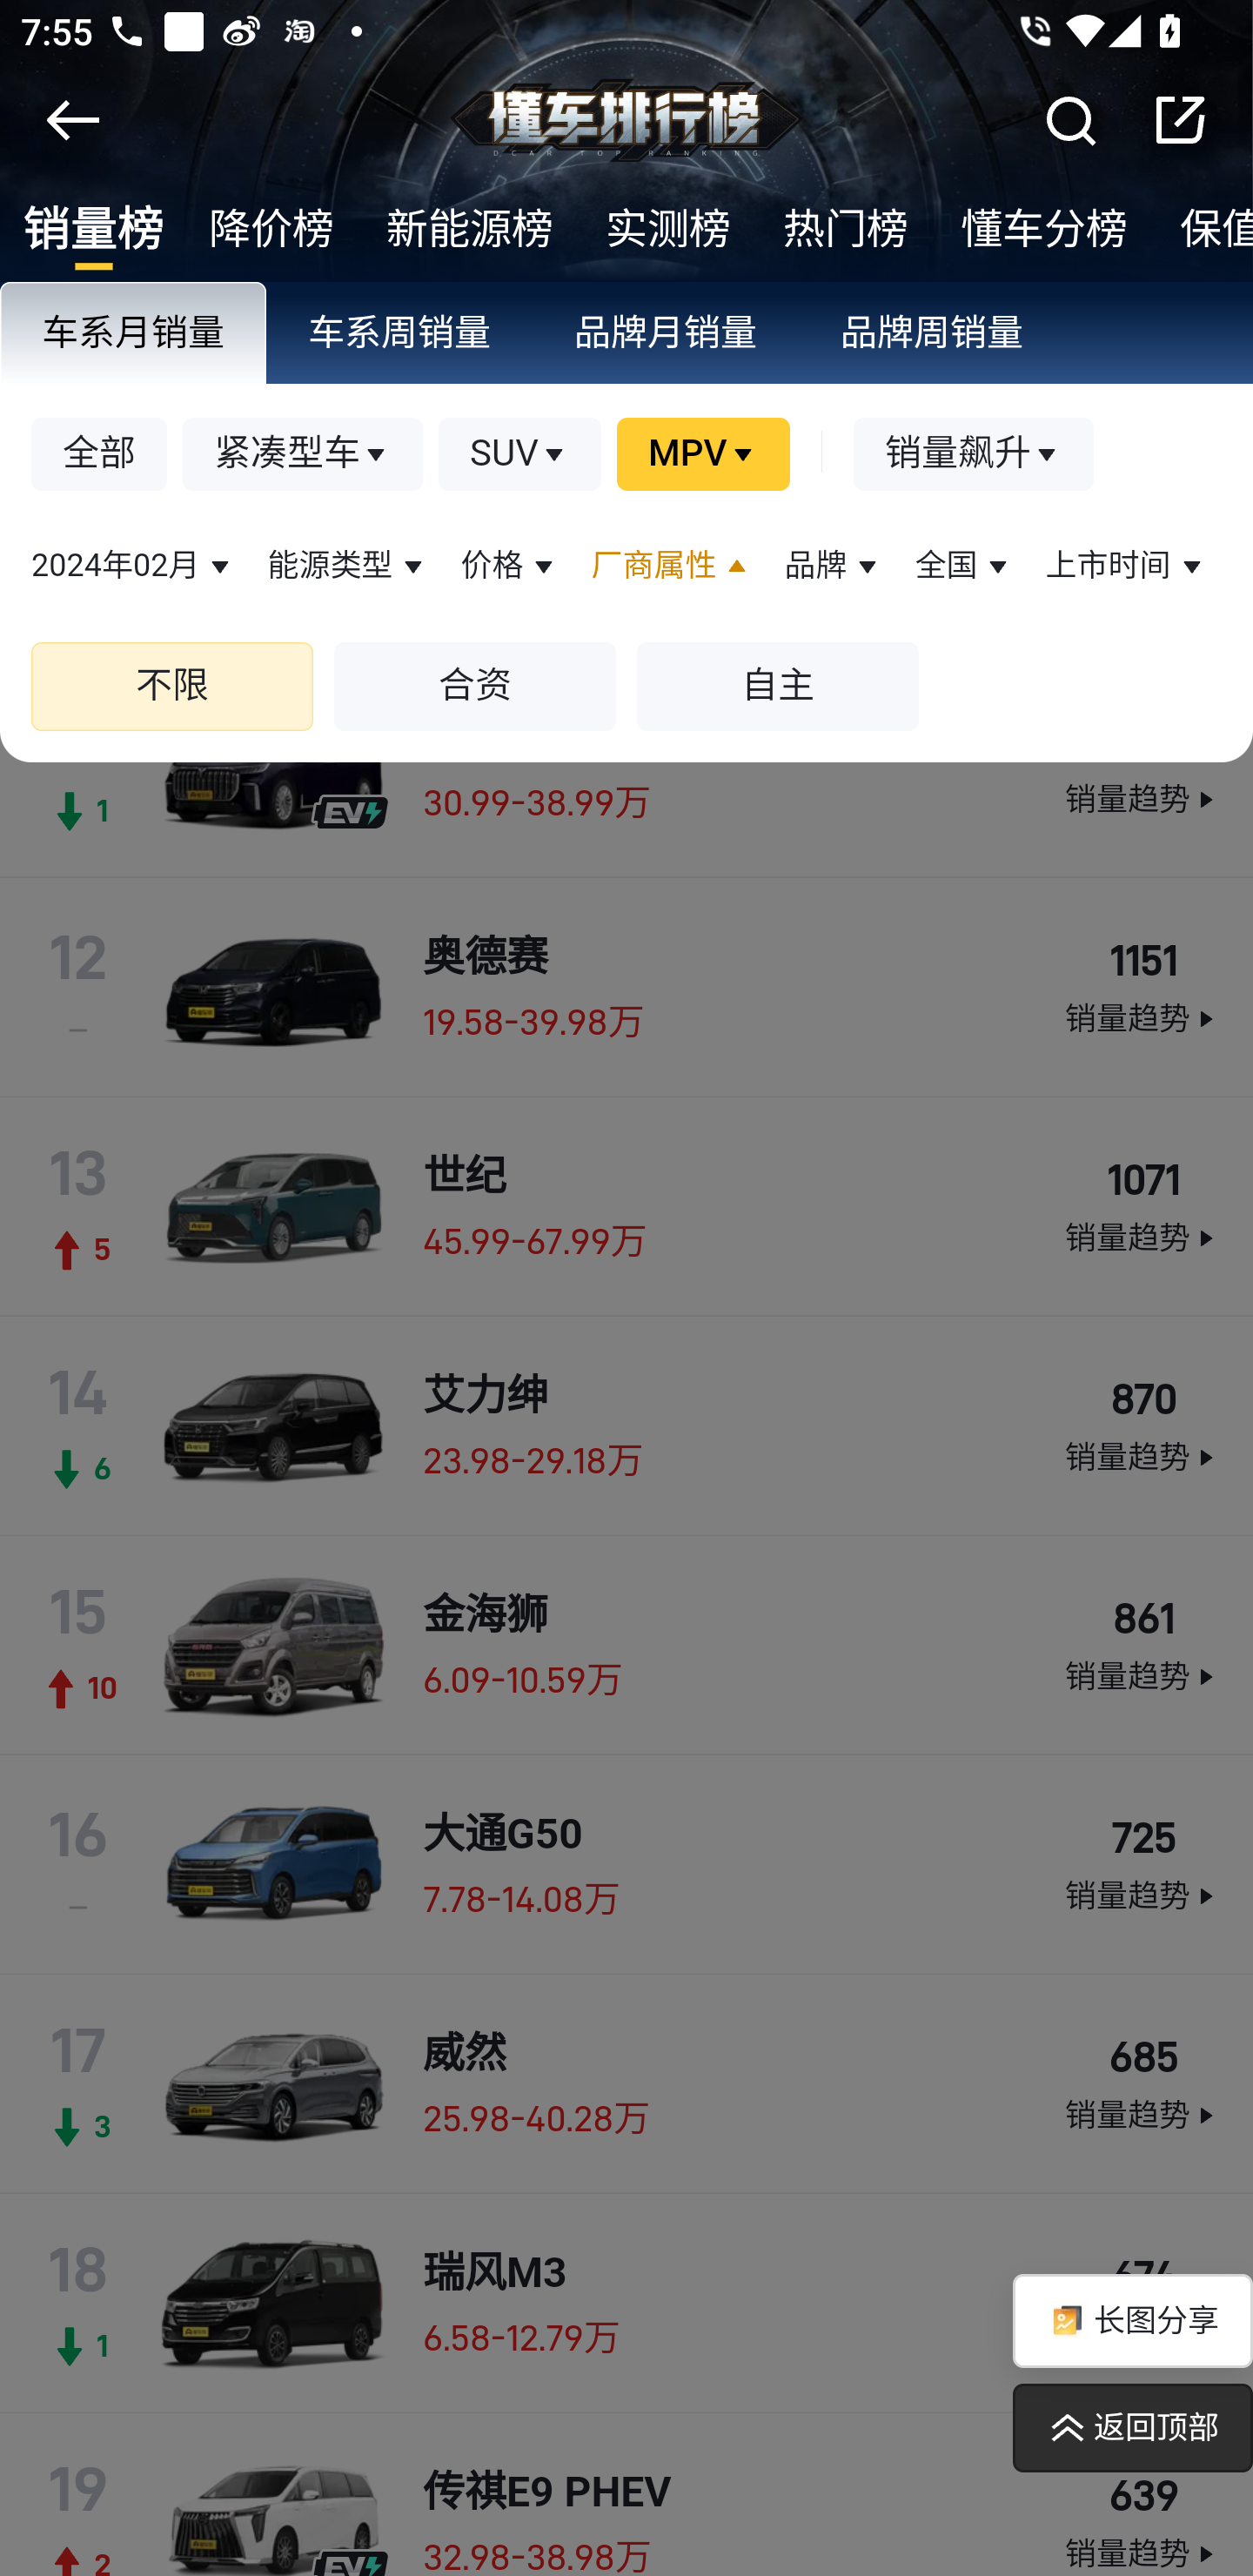  What do you see at coordinates (672, 567) in the screenshot?
I see `厂商属性` at bounding box center [672, 567].